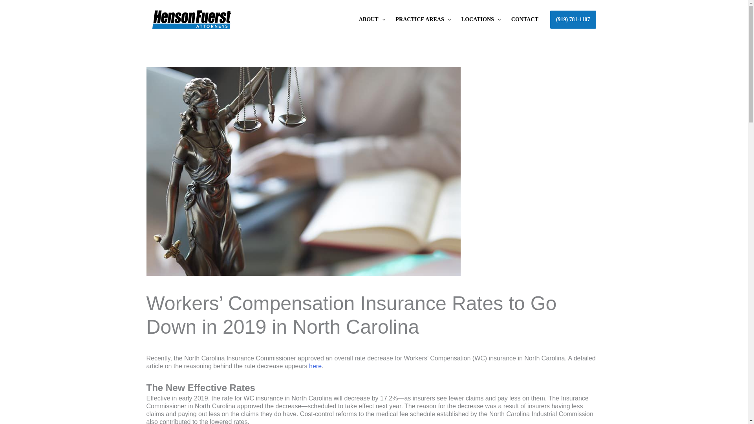  I want to click on LOCATIONS, so click(480, 19).